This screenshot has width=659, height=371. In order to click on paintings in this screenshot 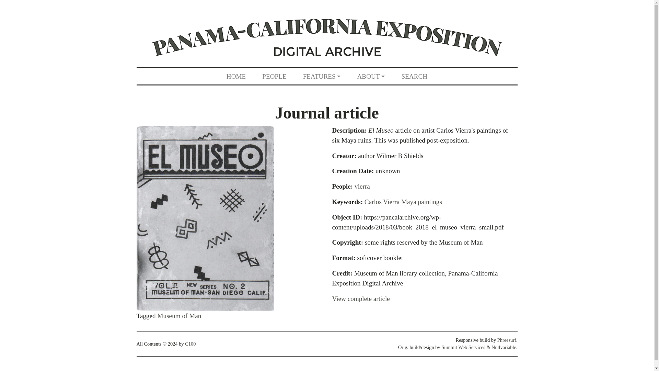, I will do `click(430, 202)`.